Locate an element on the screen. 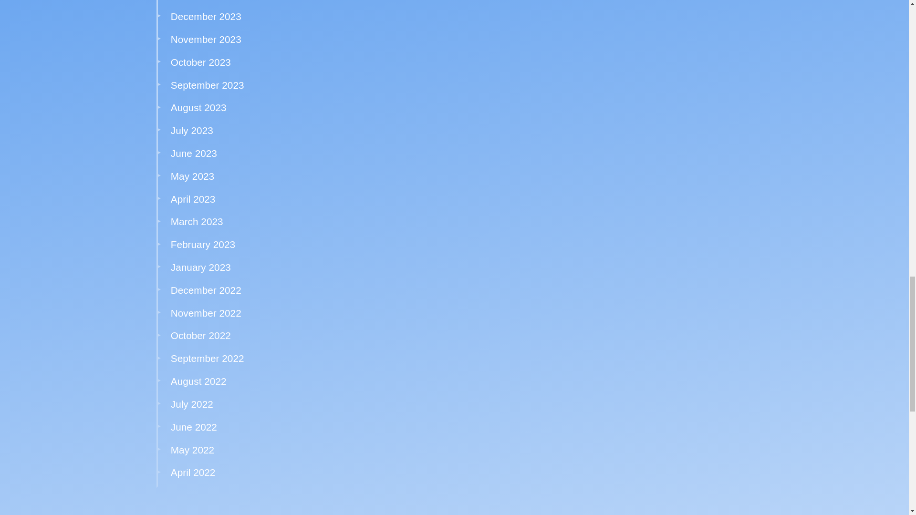 Image resolution: width=916 pixels, height=515 pixels. November 2023 is located at coordinates (206, 39).